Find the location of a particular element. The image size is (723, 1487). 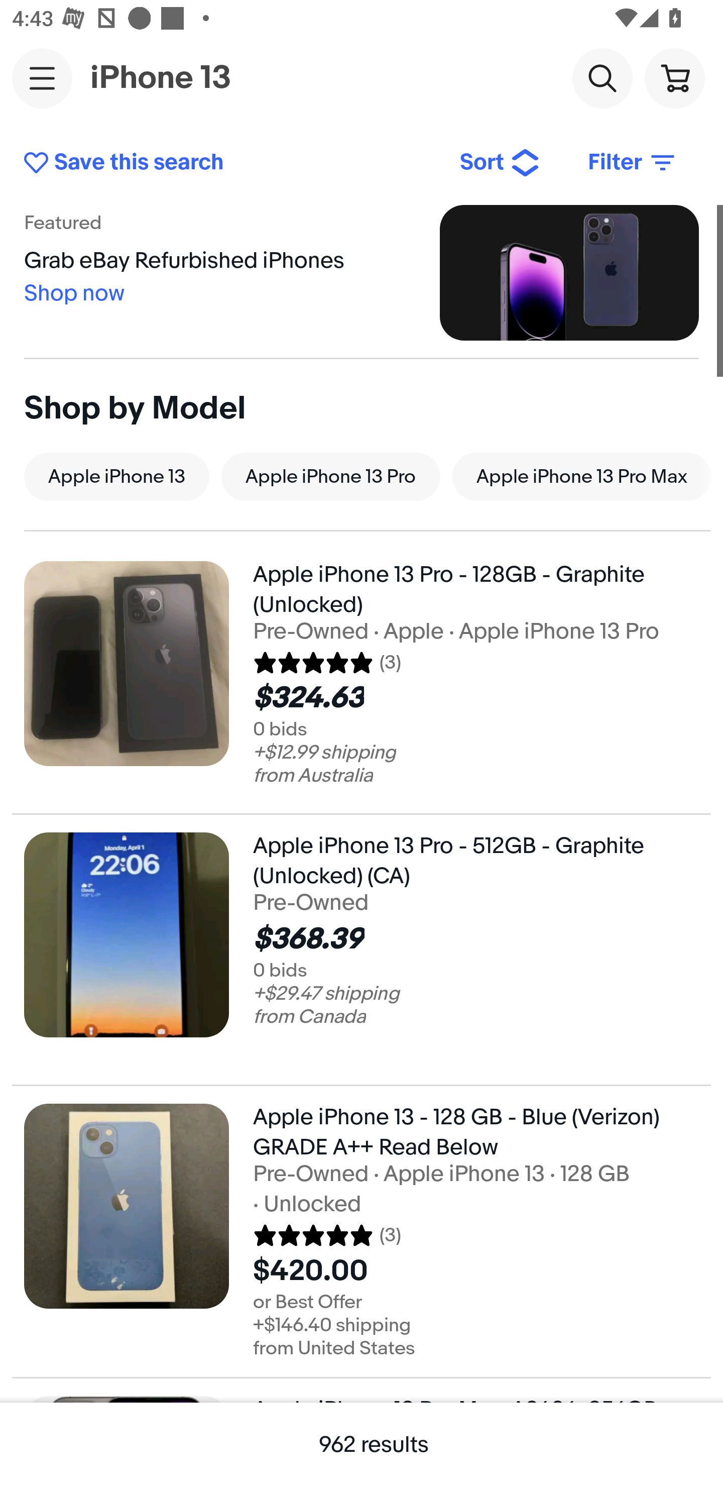

Main navigation, open is located at coordinates (42, 78).